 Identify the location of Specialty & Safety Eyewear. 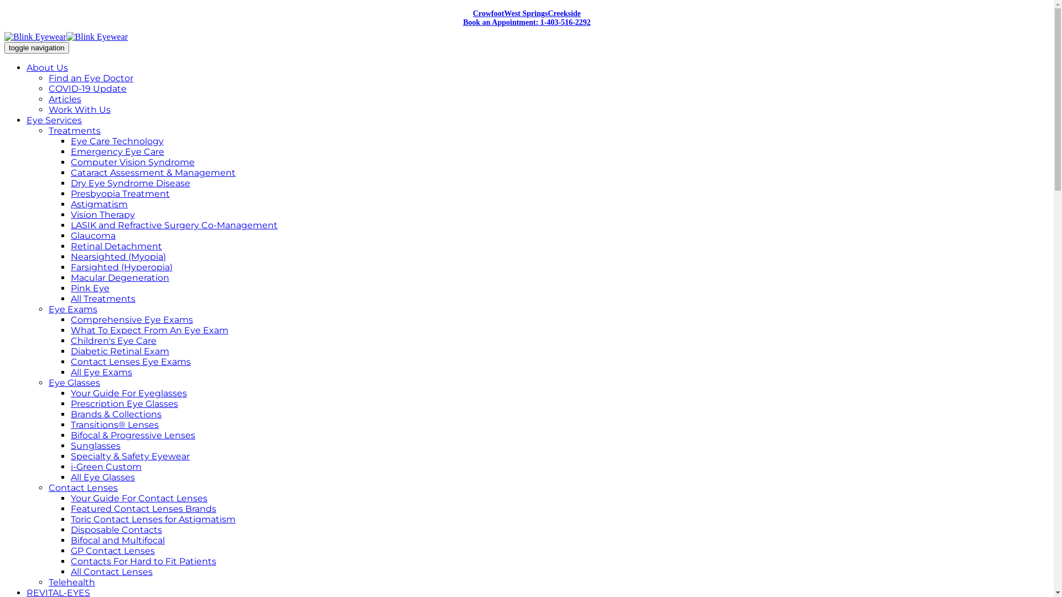
(131, 457).